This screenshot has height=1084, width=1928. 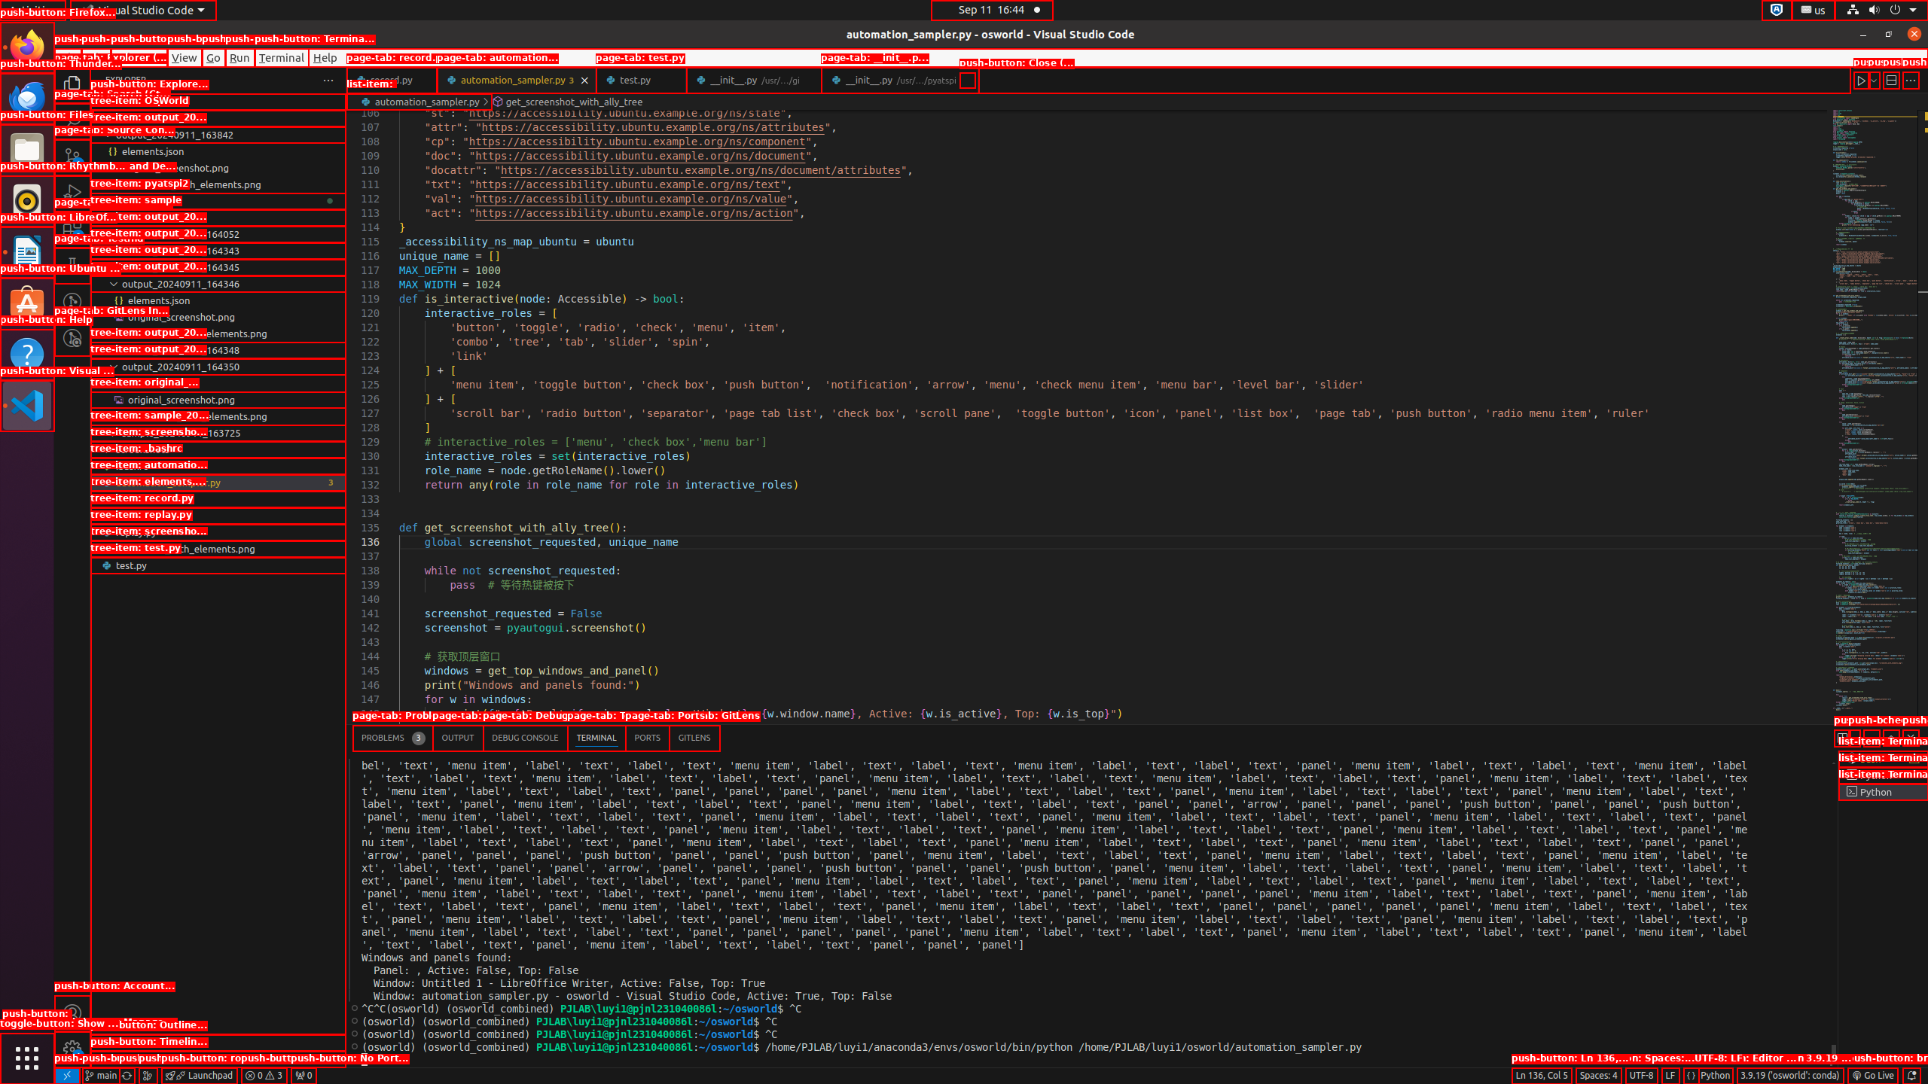 I want to click on output_20240911_164350, so click(x=218, y=367).